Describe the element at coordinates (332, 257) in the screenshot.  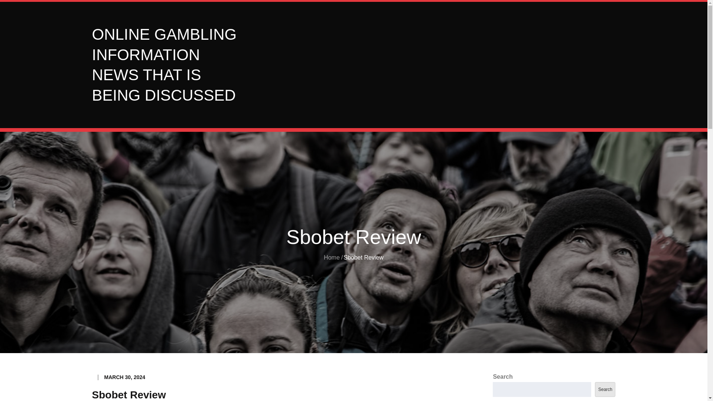
I see `Home` at that location.